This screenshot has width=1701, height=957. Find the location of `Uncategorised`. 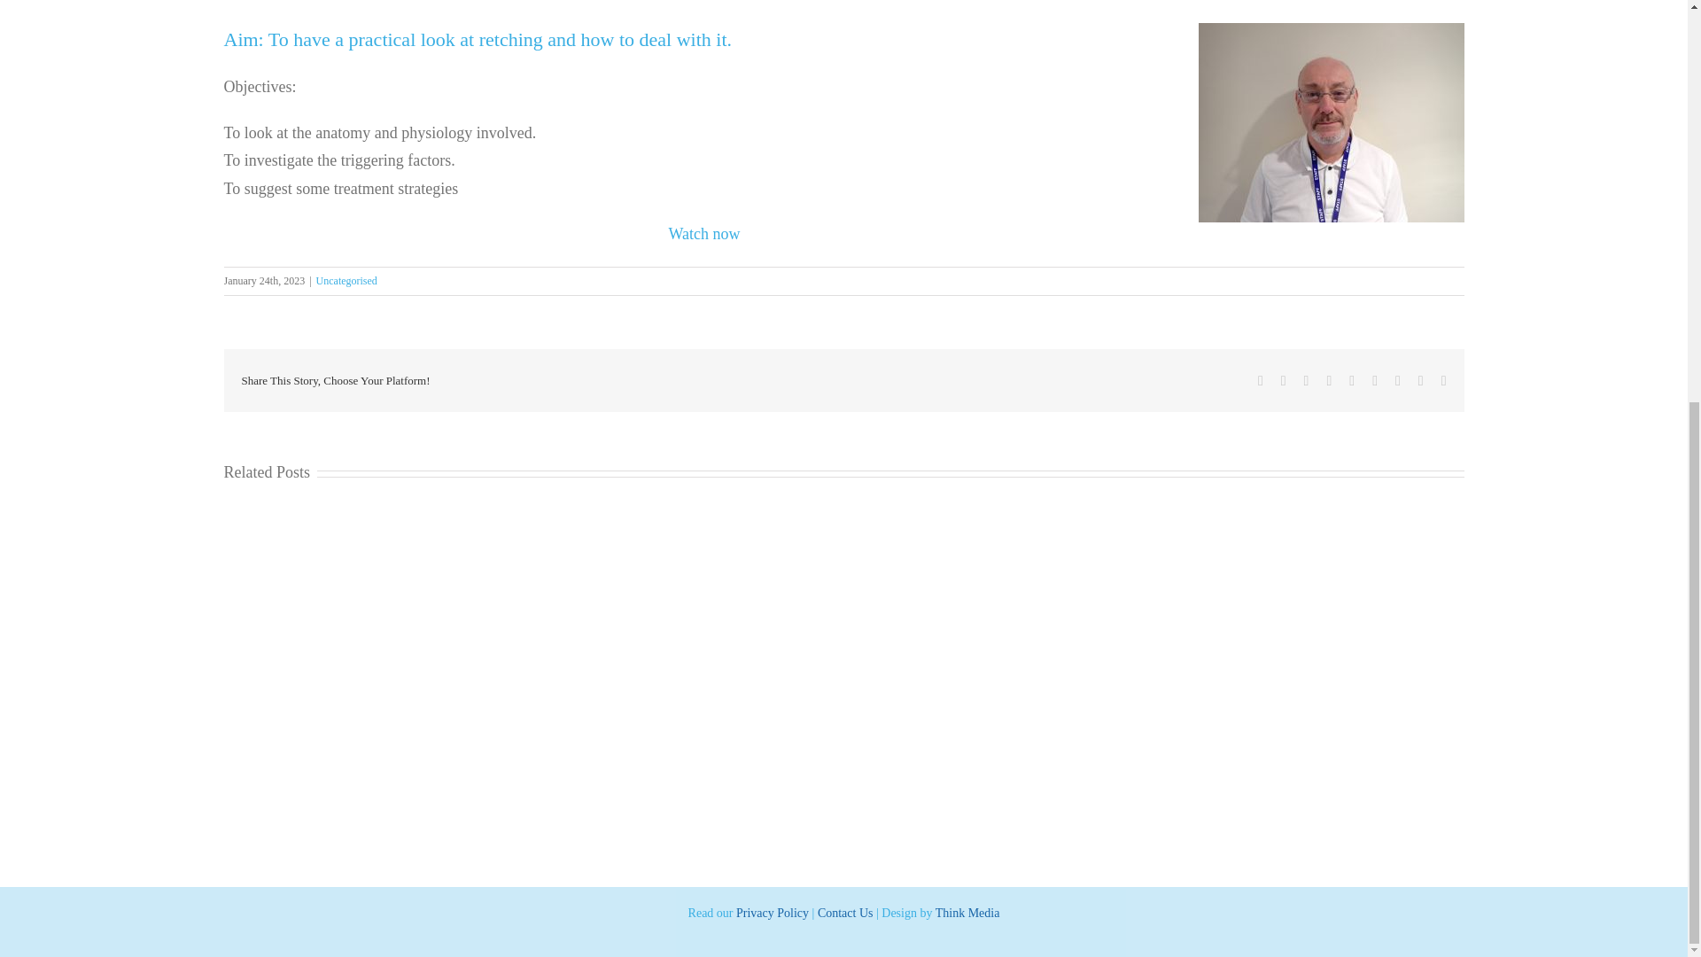

Uncategorised is located at coordinates (347, 280).